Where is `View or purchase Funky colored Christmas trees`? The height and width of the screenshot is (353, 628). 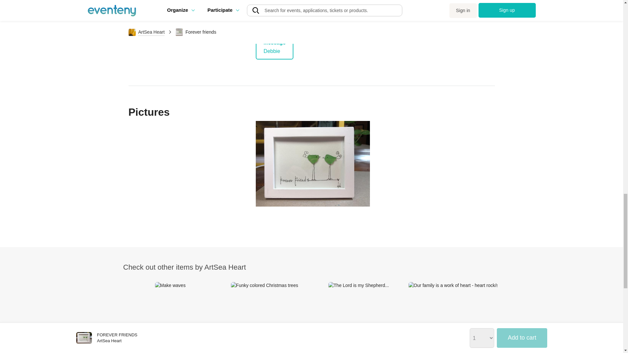
View or purchase Funky colored Christmas trees is located at coordinates (264, 317).